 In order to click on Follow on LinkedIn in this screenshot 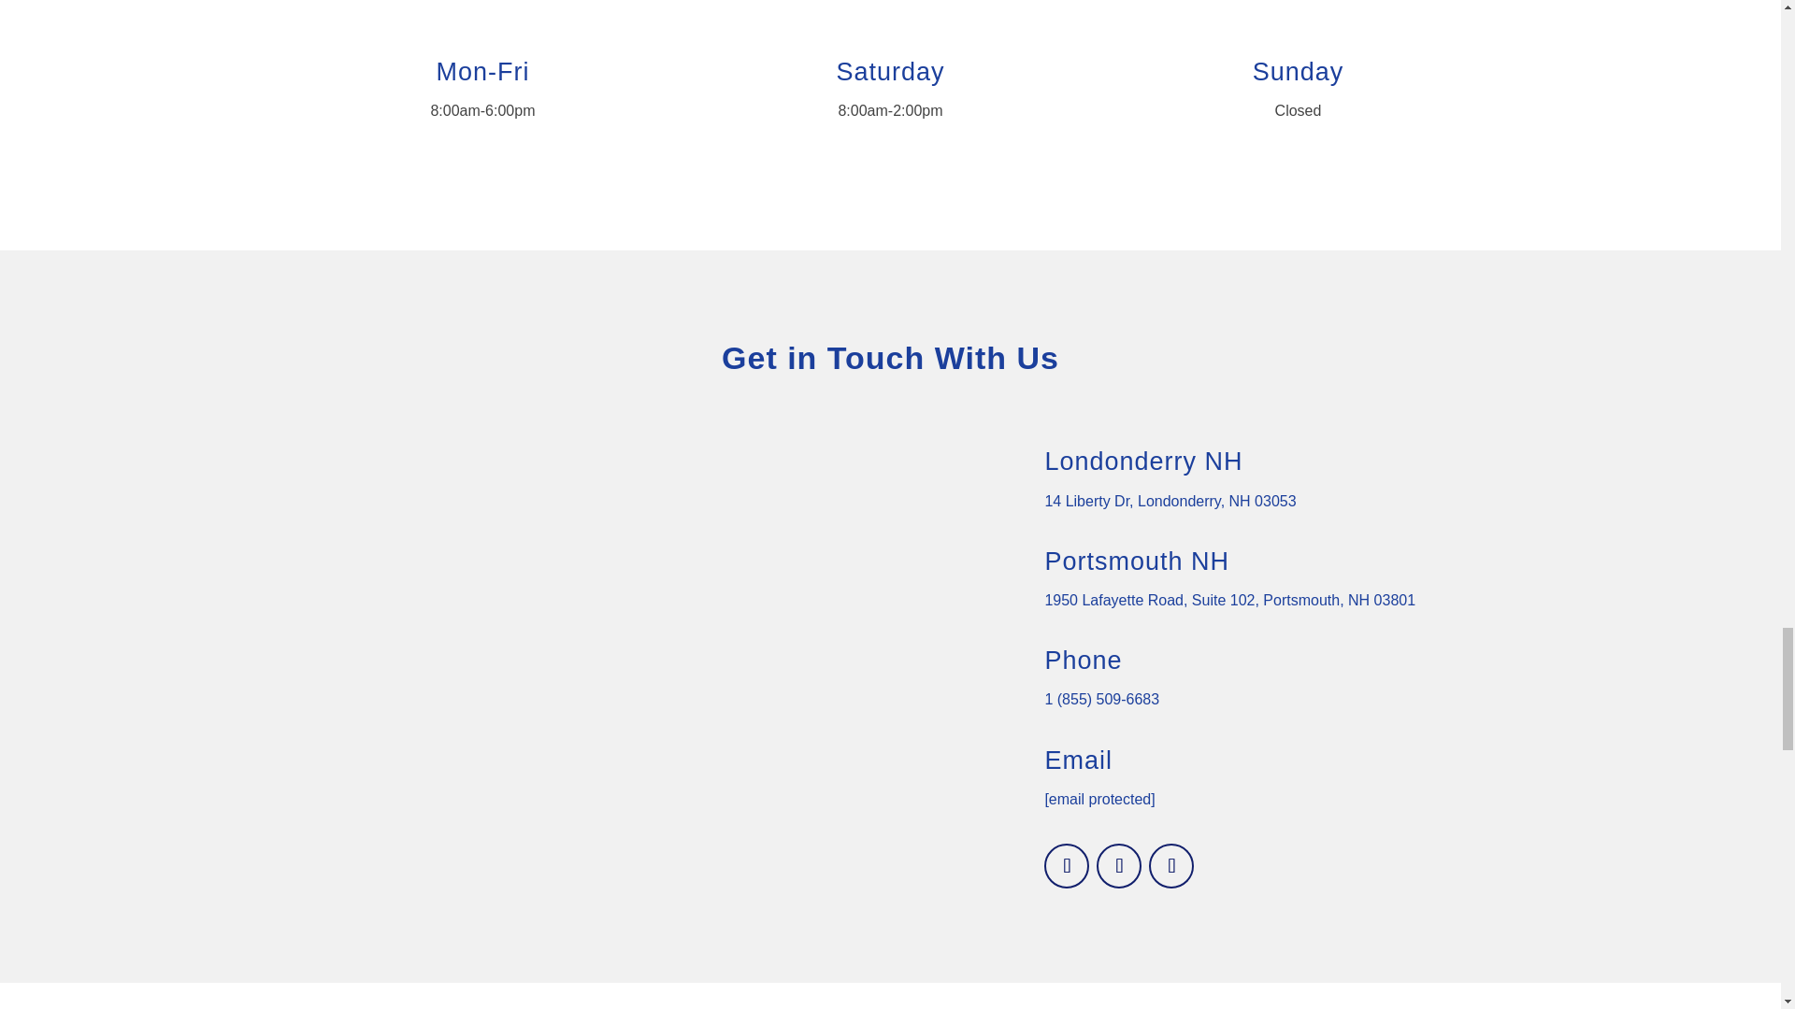, I will do `click(1119, 865)`.